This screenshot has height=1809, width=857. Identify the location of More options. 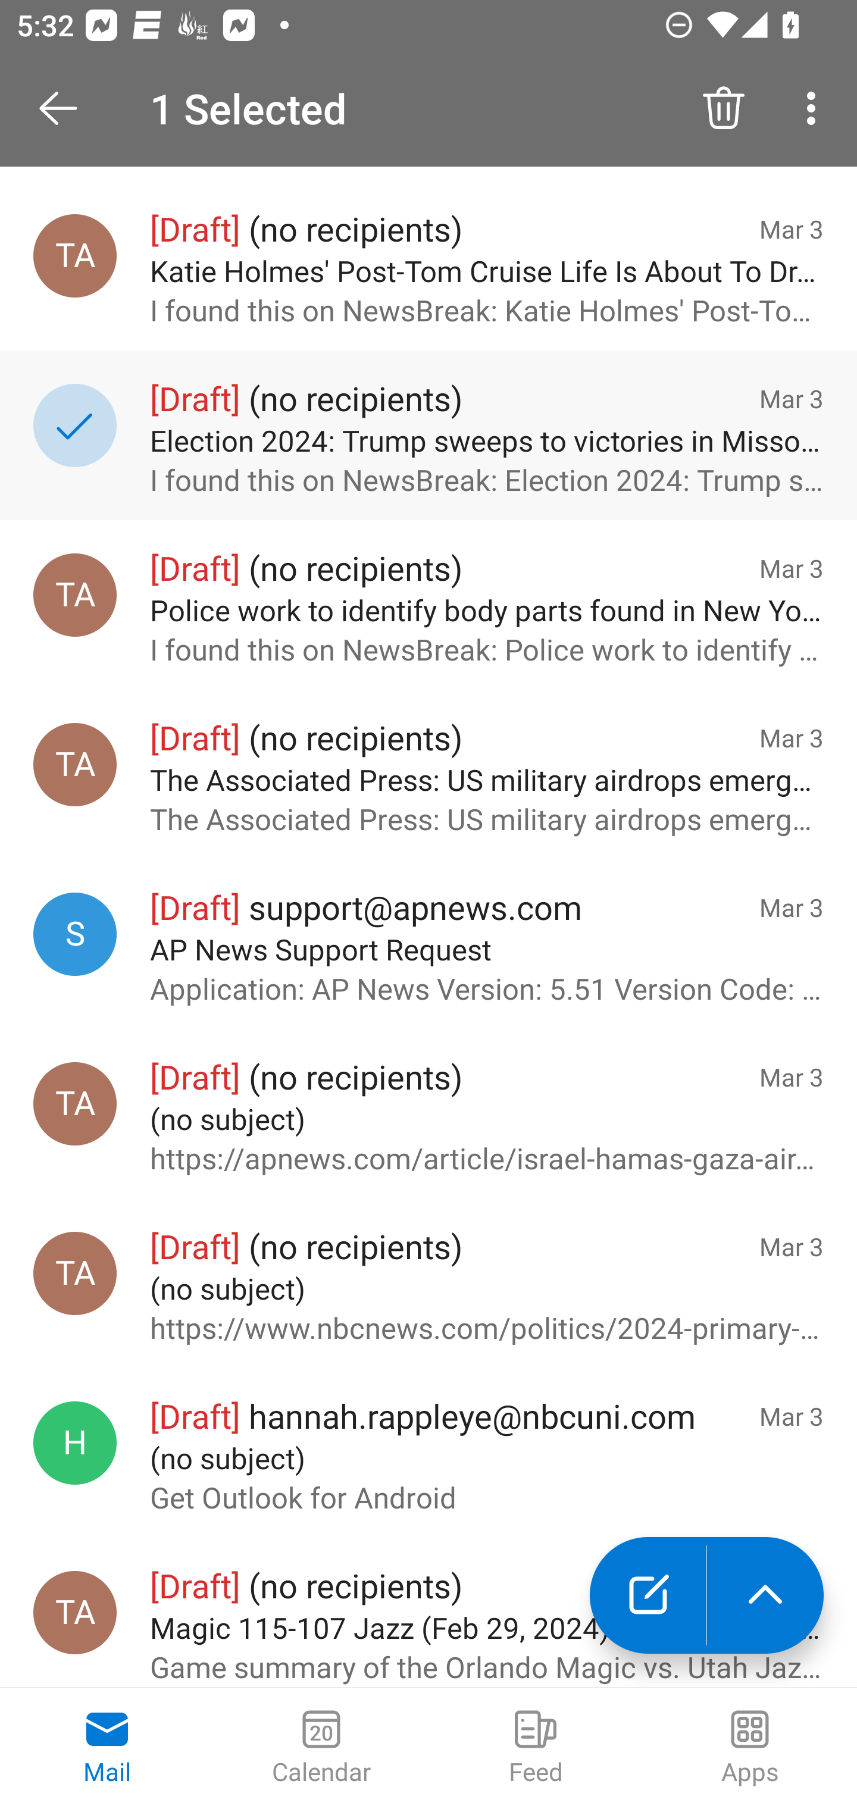
(815, 108).